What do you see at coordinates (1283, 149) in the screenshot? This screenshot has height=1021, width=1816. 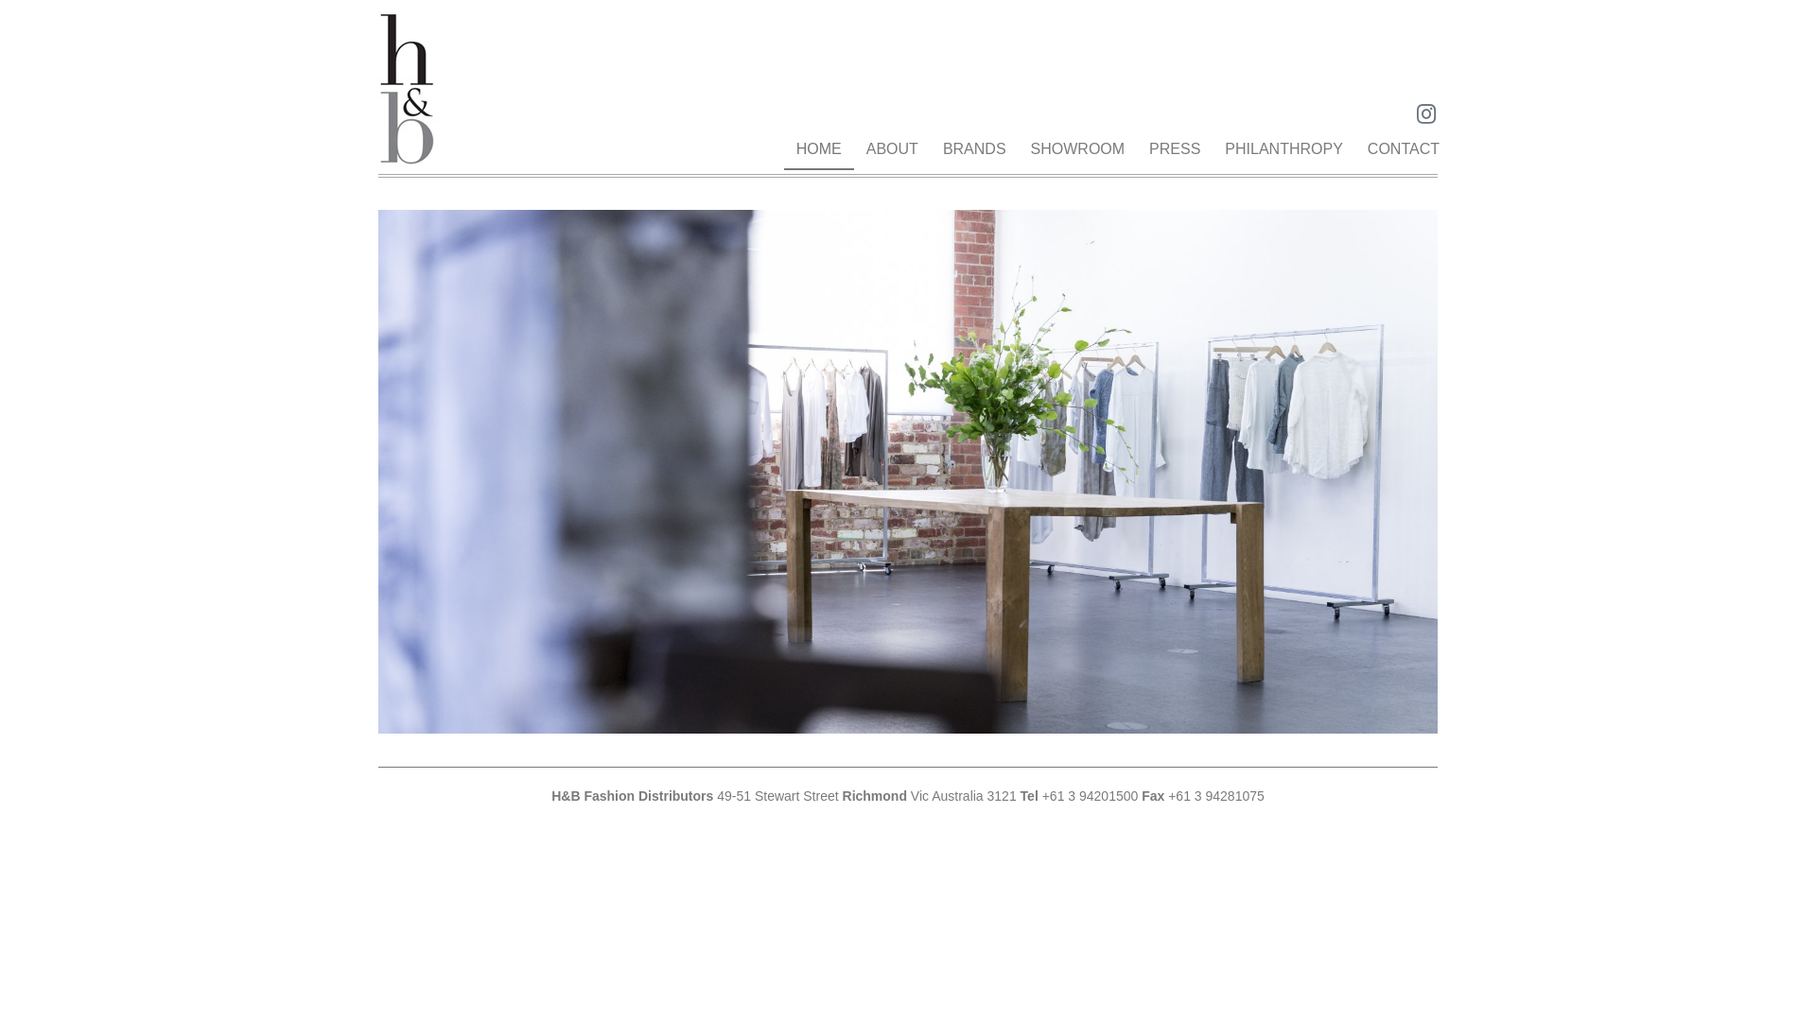 I see `PHILANTHROPY` at bounding box center [1283, 149].